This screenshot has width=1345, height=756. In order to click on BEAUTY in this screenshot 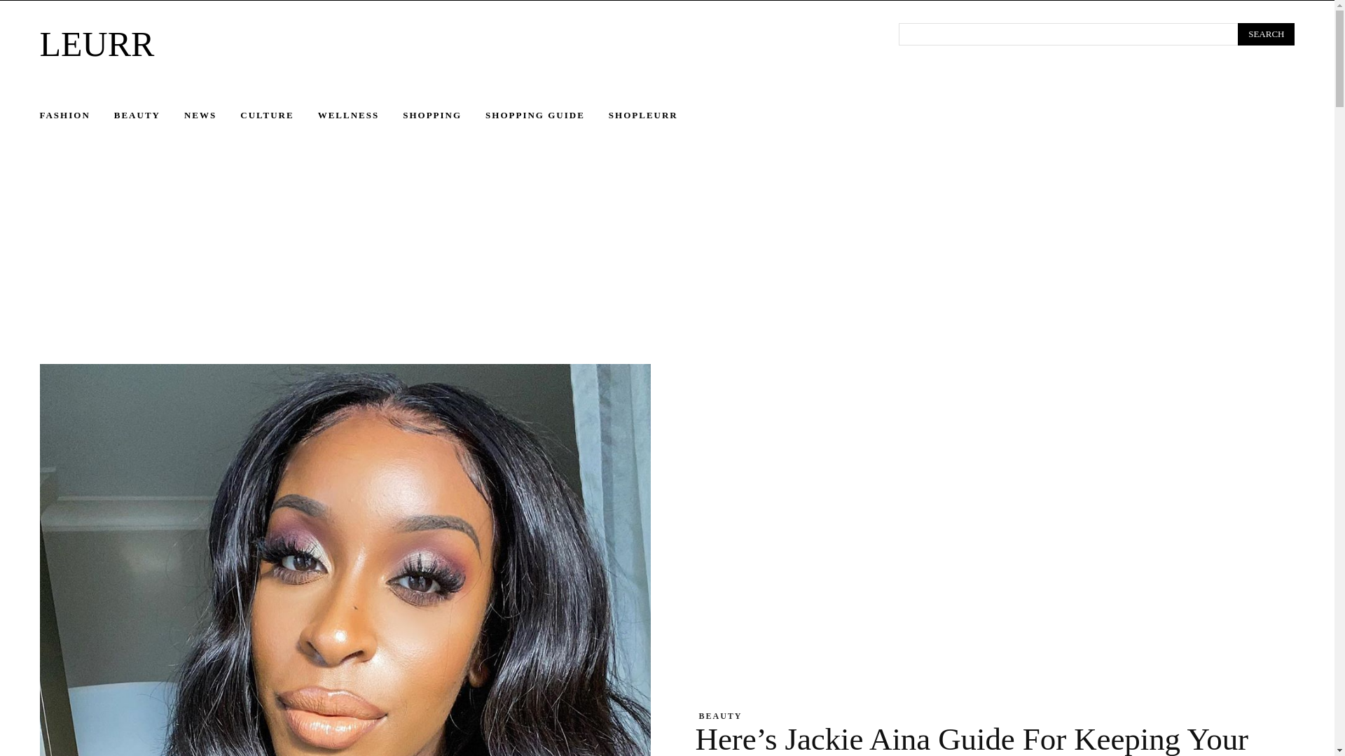, I will do `click(720, 716)`.